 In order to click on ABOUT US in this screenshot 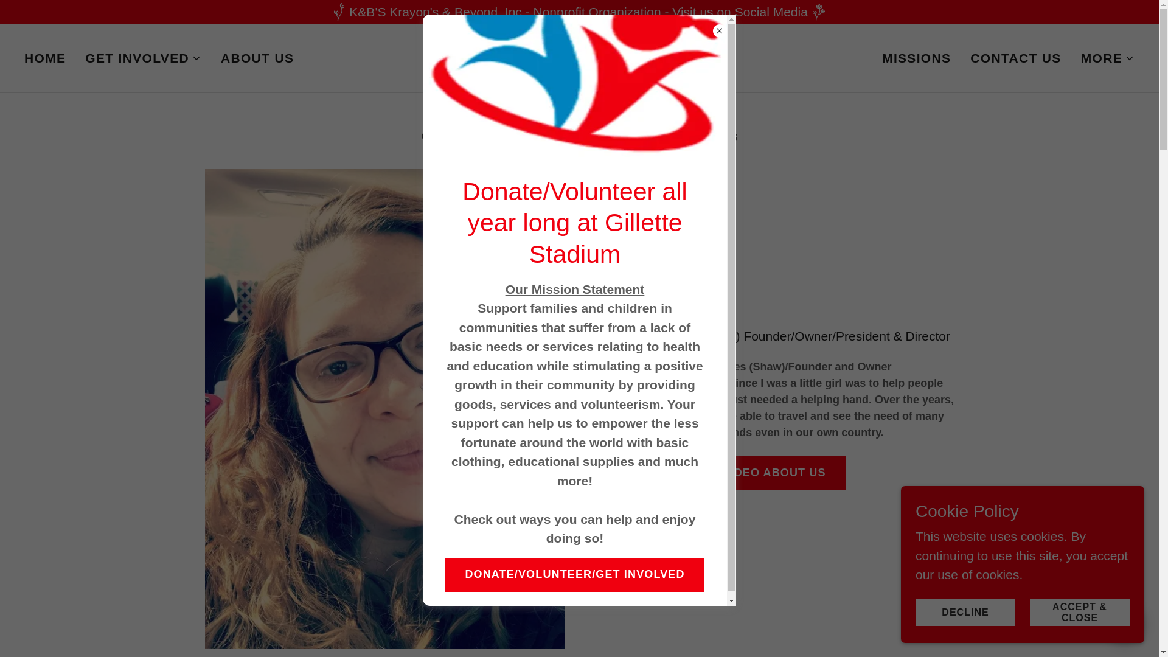, I will do `click(257, 58)`.